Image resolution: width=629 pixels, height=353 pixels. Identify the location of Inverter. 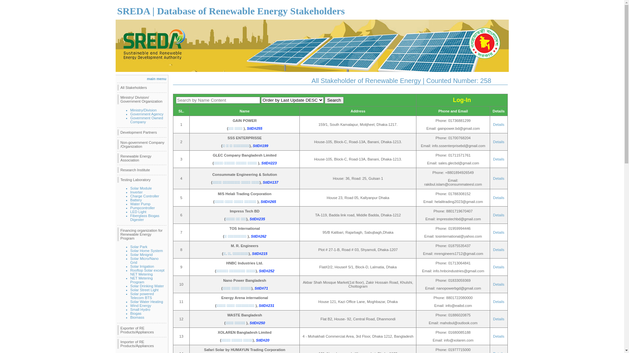
(137, 192).